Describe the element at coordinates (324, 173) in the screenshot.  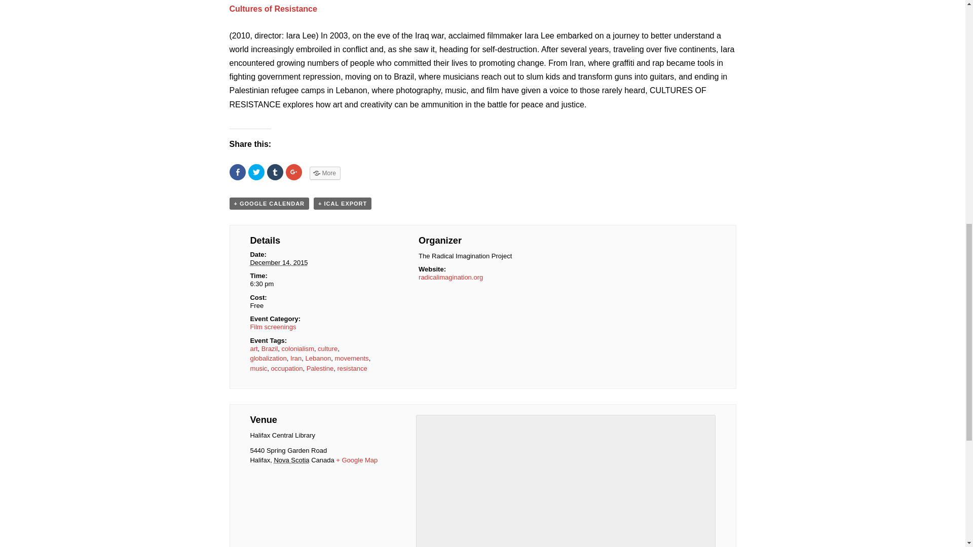
I see `More` at that location.